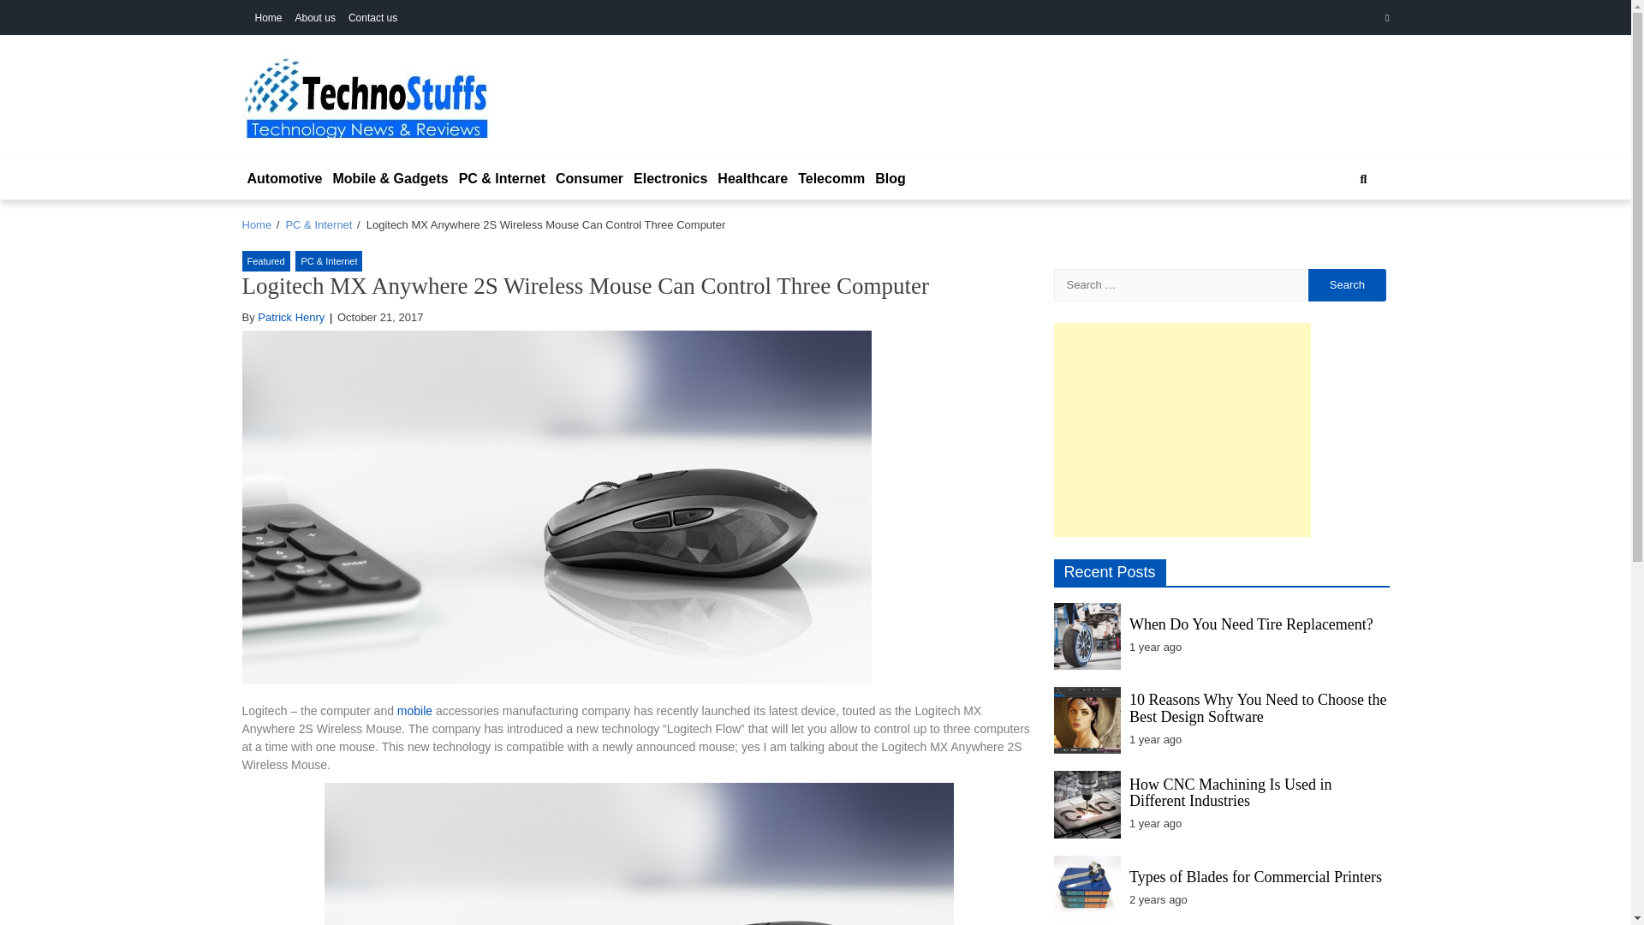  What do you see at coordinates (265, 260) in the screenshot?
I see `Featured` at bounding box center [265, 260].